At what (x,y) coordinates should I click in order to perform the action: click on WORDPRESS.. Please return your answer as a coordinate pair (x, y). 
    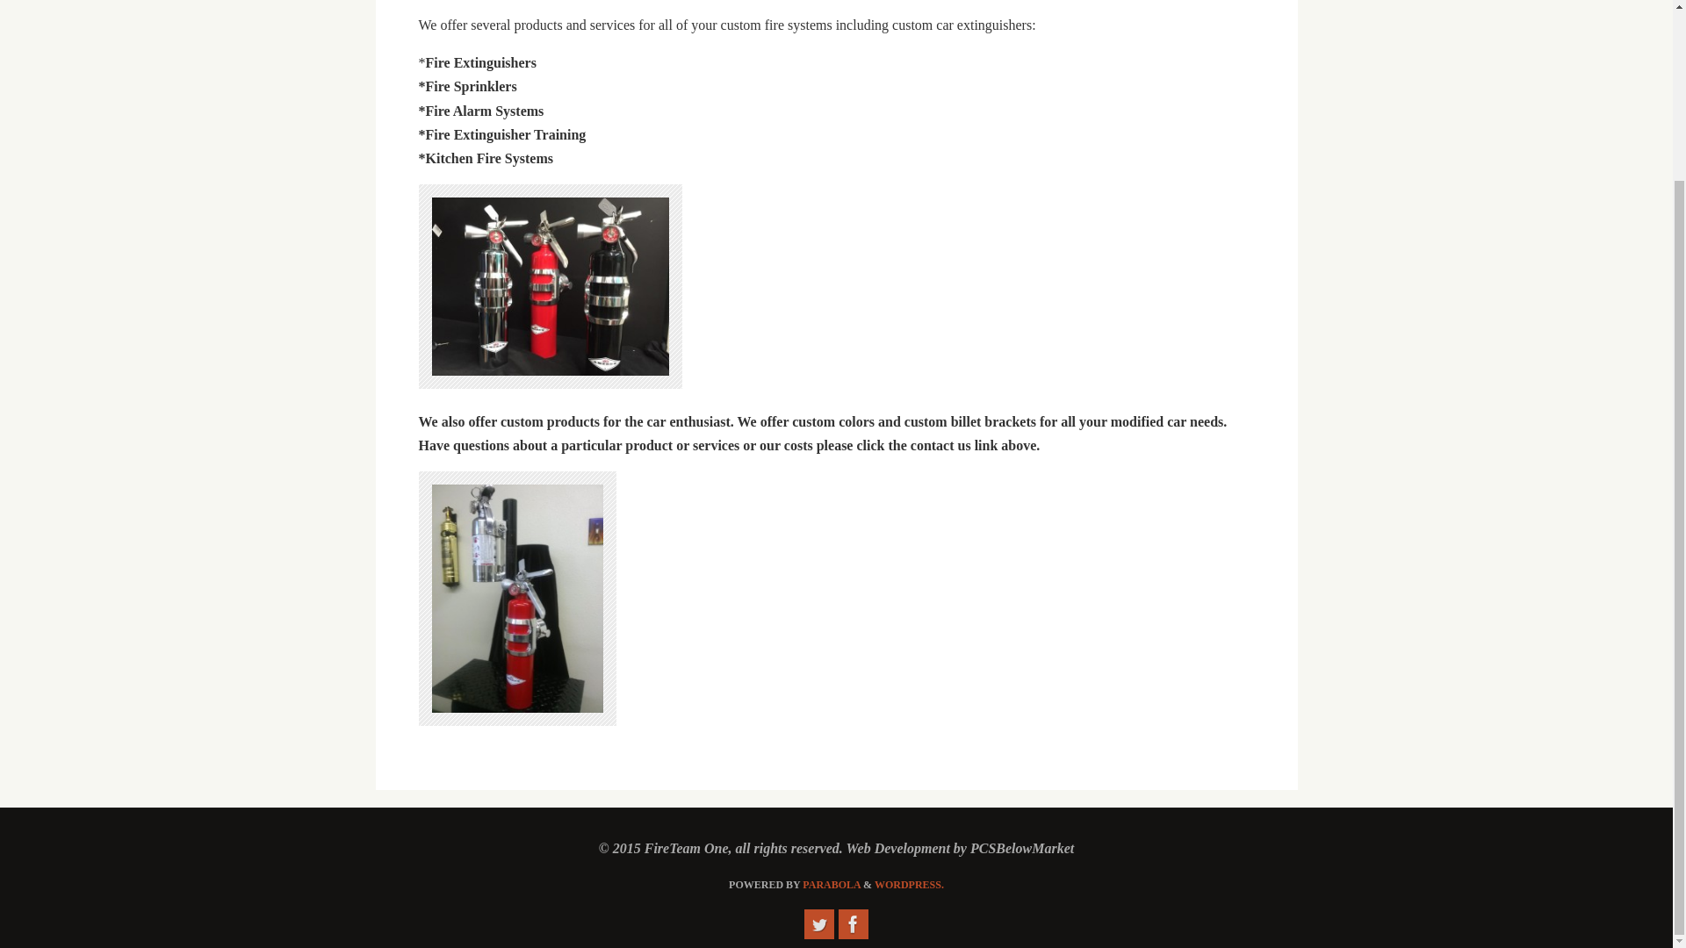
    Looking at the image, I should click on (910, 885).